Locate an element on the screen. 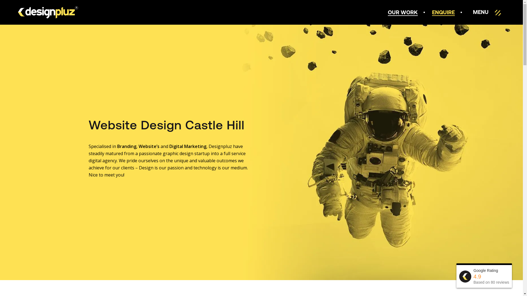 This screenshot has width=527, height=296. Designpluz is located at coordinates (48, 12).